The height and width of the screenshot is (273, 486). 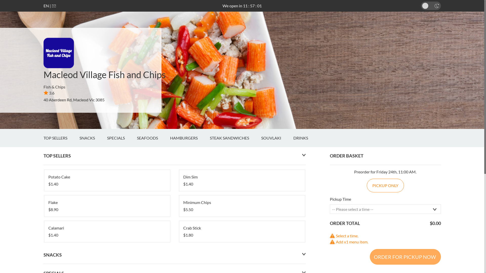 I want to click on SOUVLAKI, so click(x=277, y=138).